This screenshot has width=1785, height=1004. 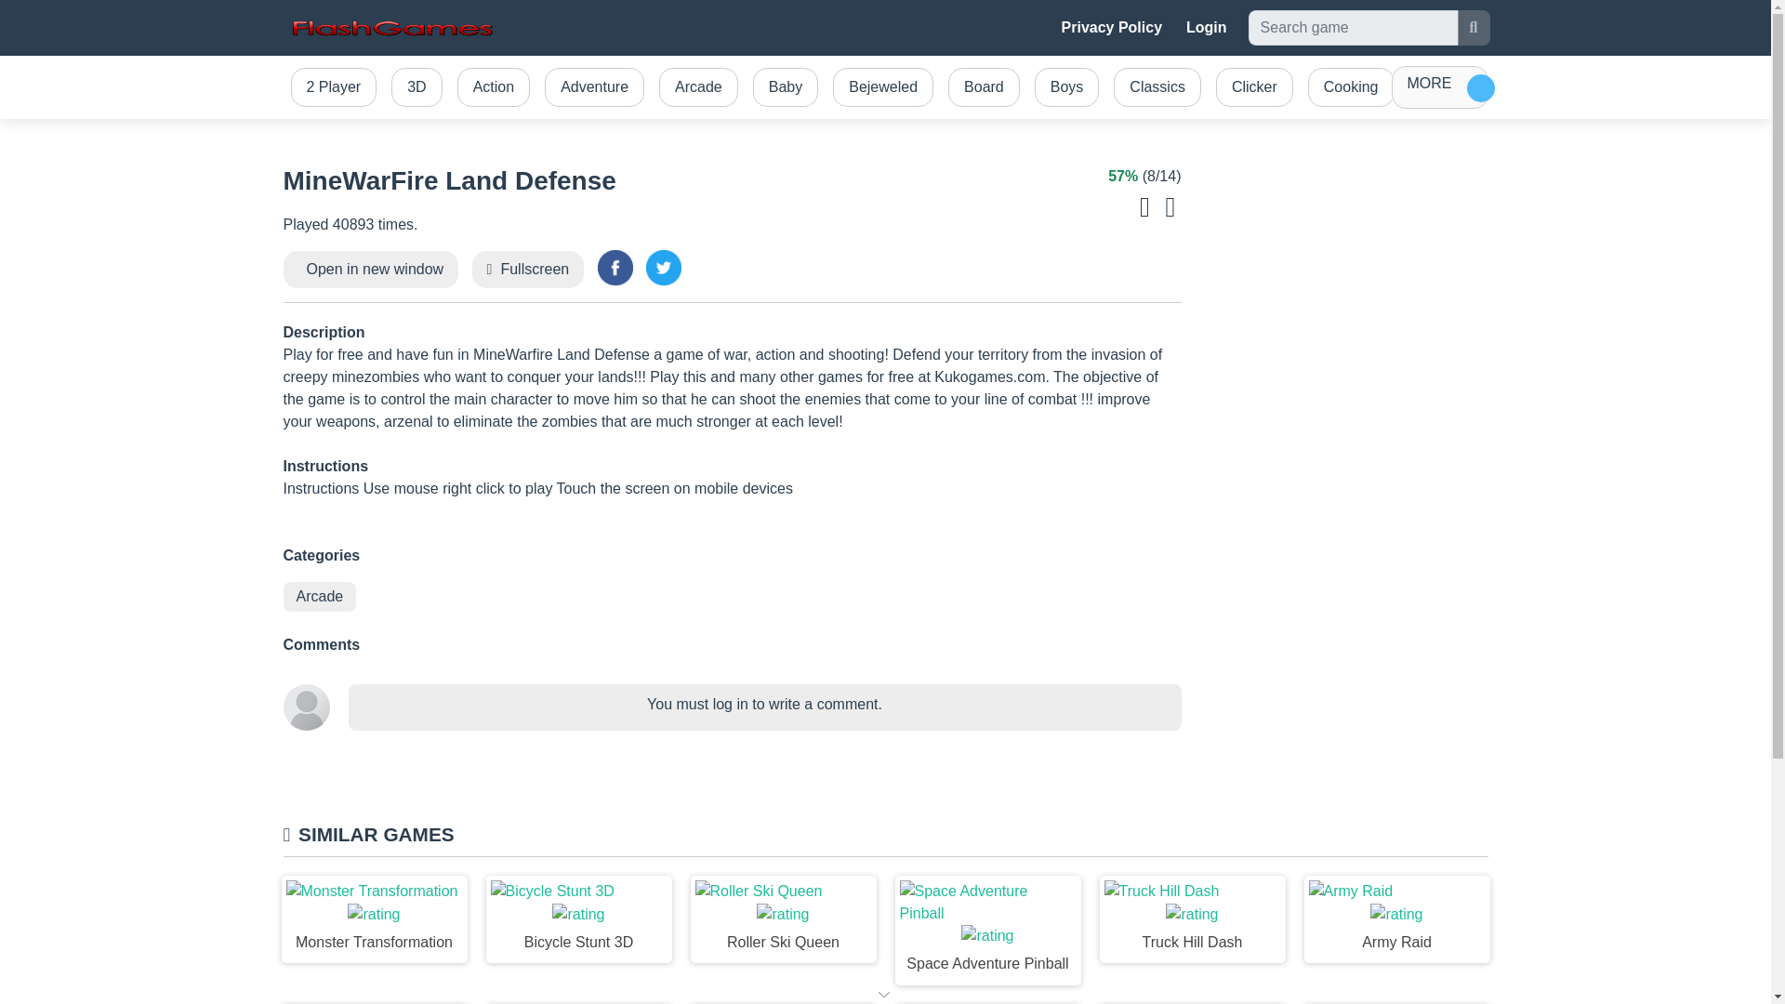 What do you see at coordinates (698, 87) in the screenshot?
I see `Arcade` at bounding box center [698, 87].